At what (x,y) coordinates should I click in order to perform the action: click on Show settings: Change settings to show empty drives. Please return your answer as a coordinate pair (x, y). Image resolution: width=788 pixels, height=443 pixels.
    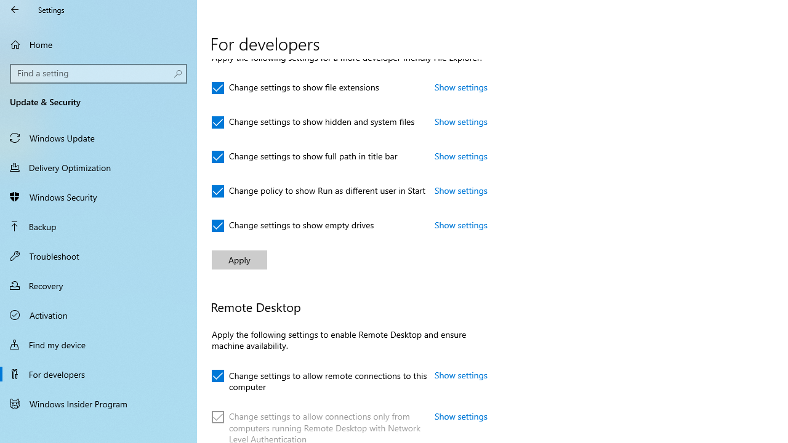
    Looking at the image, I should click on (461, 225).